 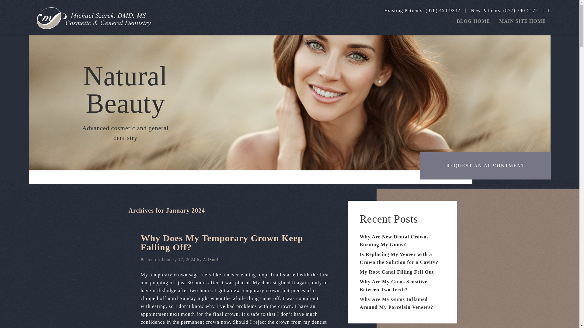 I want to click on My Root Canal Filling Fell Out, so click(x=397, y=272).